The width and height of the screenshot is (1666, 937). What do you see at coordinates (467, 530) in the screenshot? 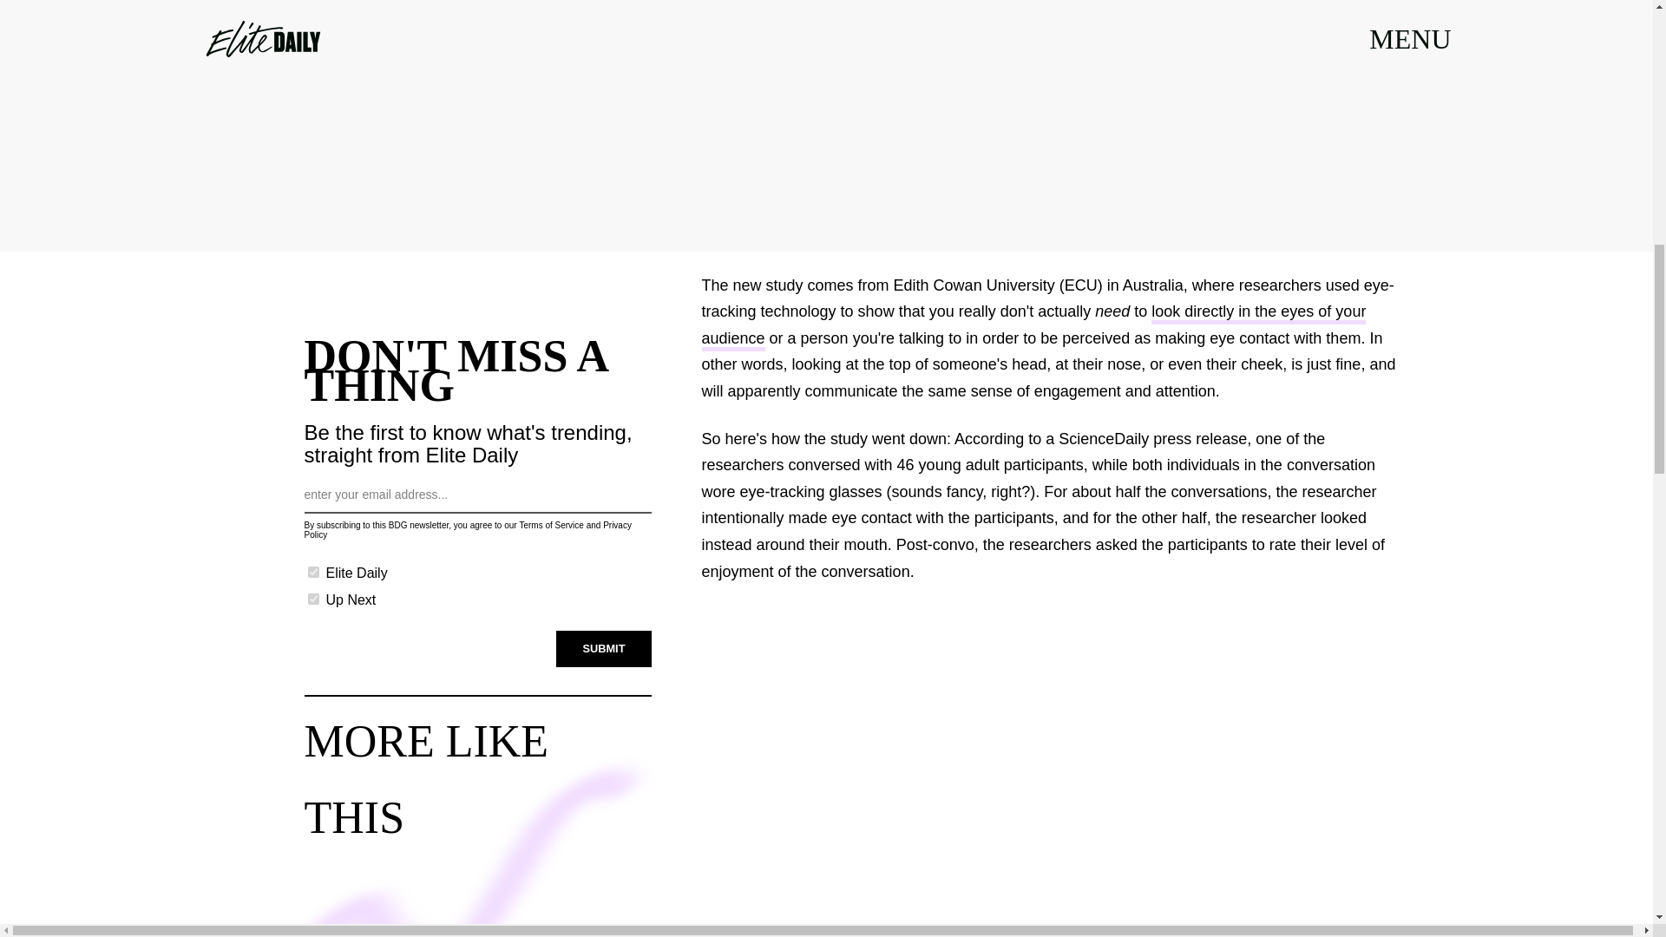
I see `Privacy Policy` at bounding box center [467, 530].